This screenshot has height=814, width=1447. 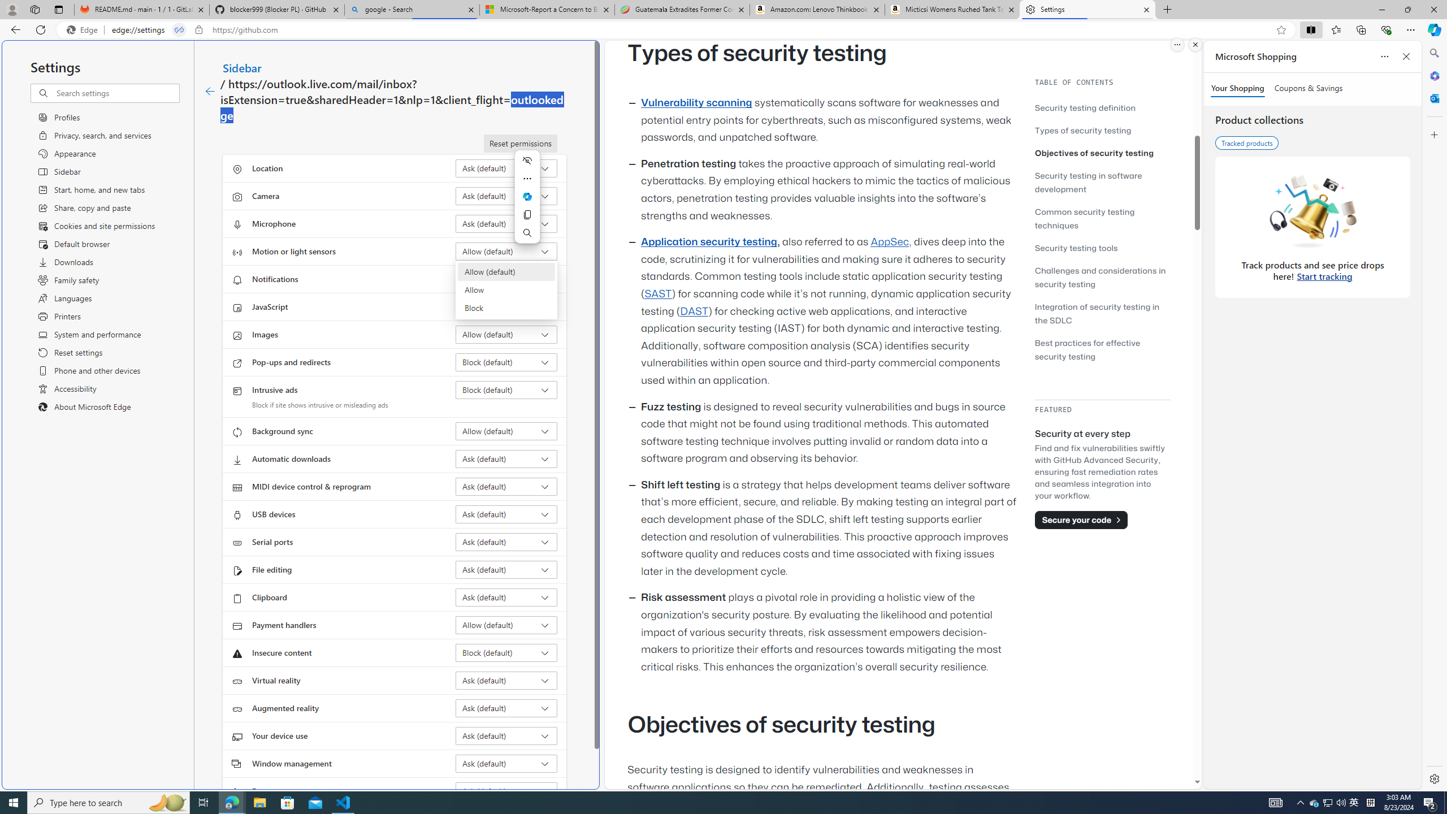 What do you see at coordinates (506, 224) in the screenshot?
I see `Microphone Ask (default)` at bounding box center [506, 224].